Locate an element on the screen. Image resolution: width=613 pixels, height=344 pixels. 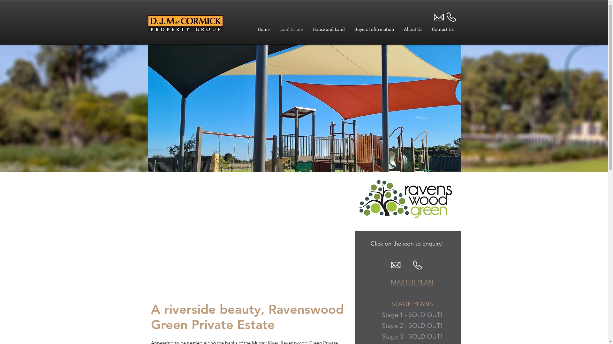
Home is located at coordinates (264, 29).